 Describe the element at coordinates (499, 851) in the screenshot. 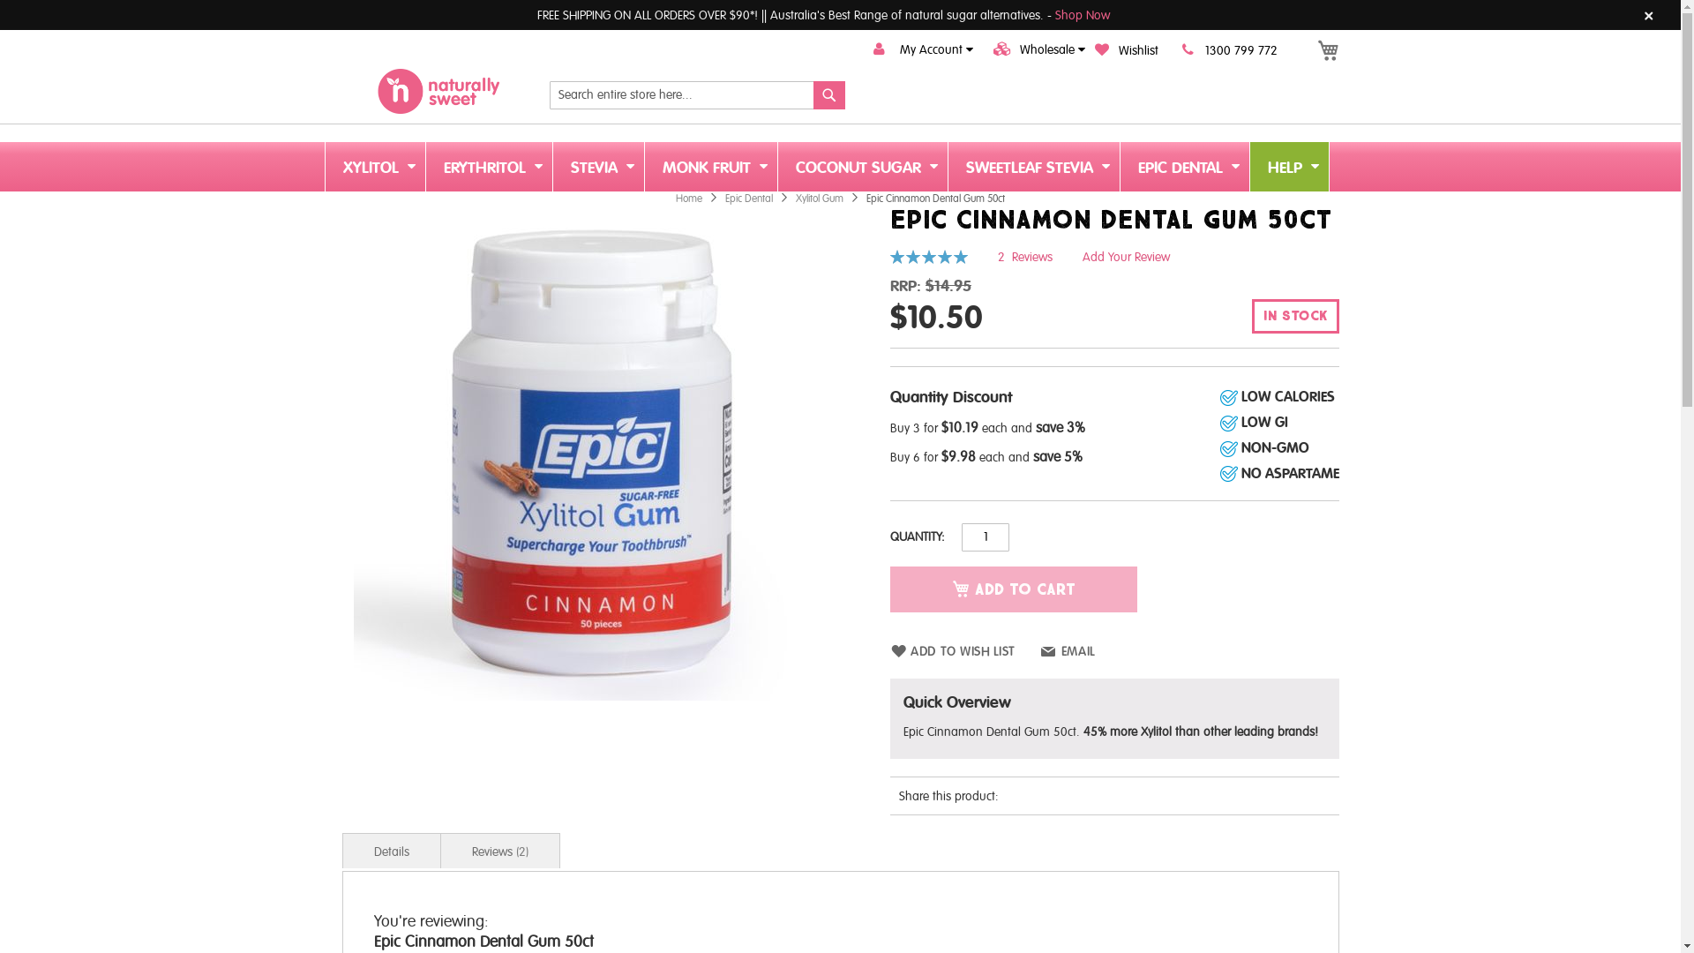

I see `Reviews 2` at that location.